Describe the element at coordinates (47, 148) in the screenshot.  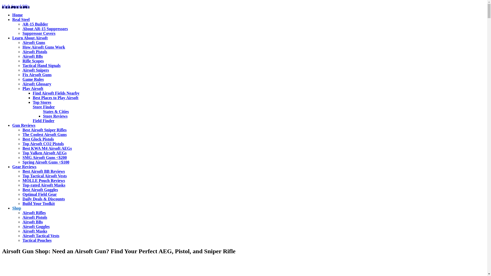
I see `Best KWA M4 Airsoft AEGs` at that location.